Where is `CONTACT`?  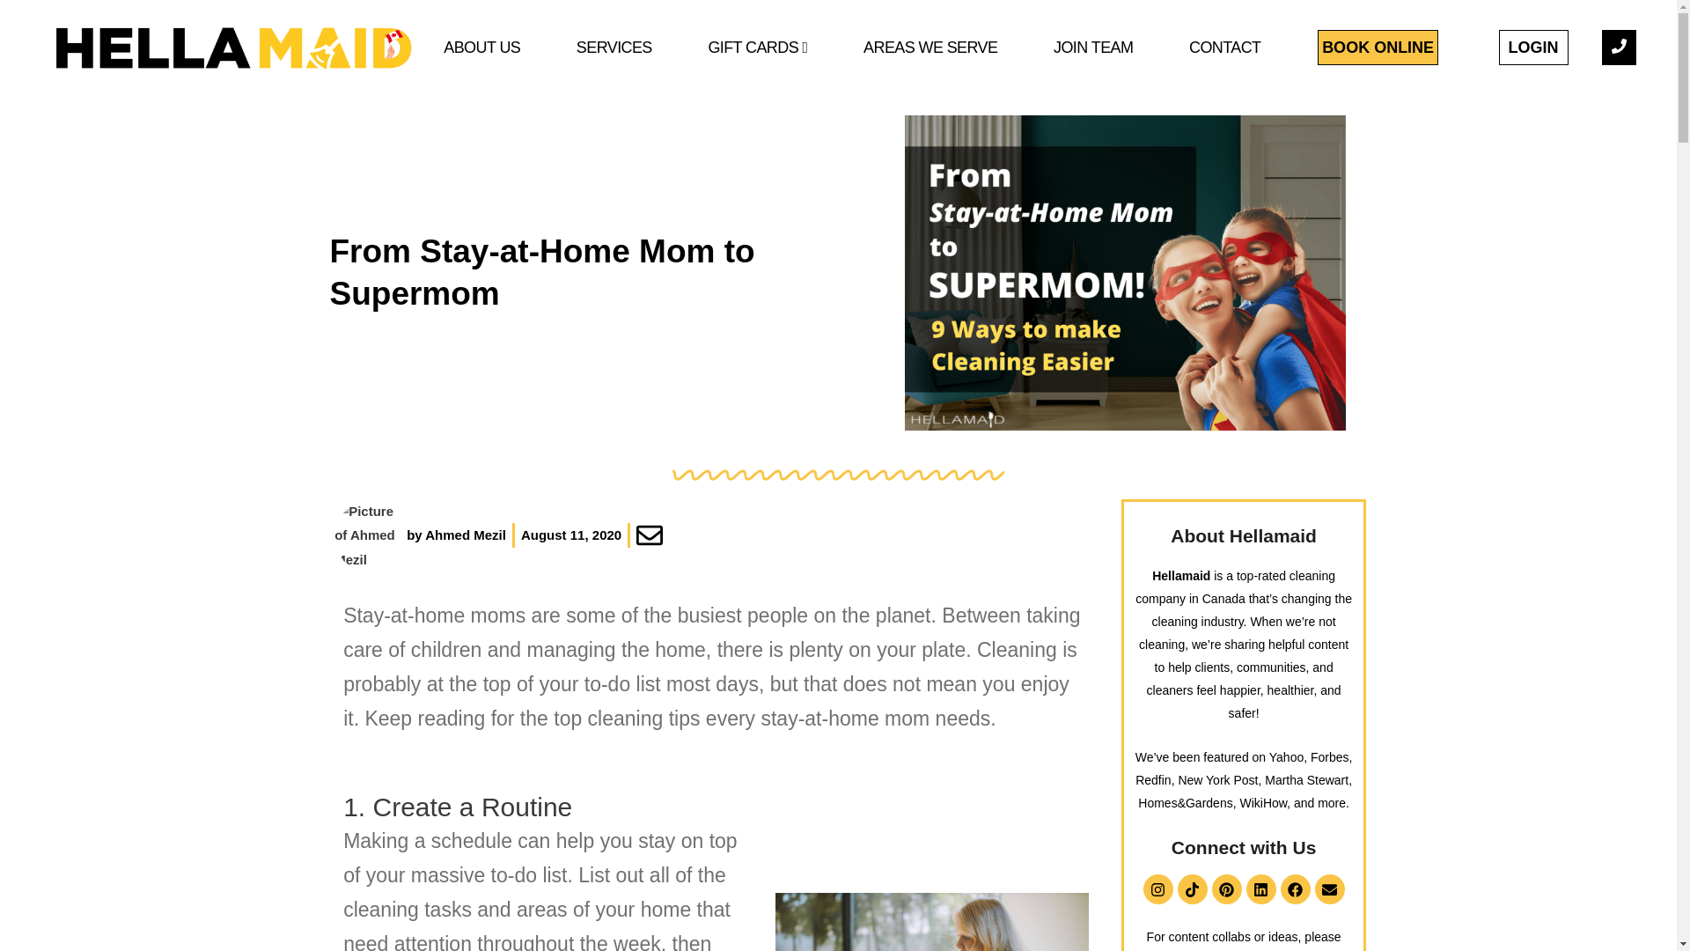 CONTACT is located at coordinates (1224, 48).